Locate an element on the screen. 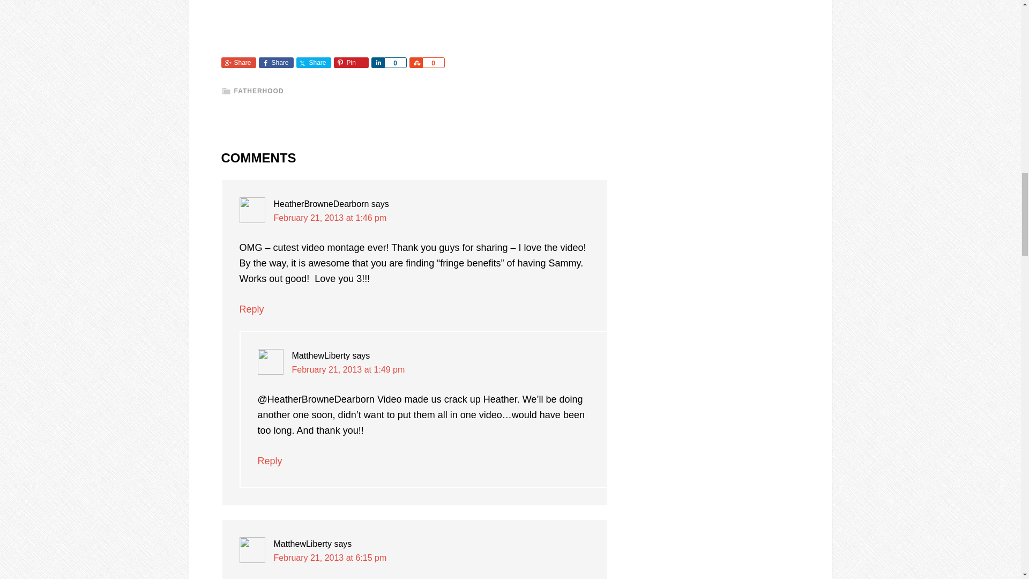 This screenshot has height=579, width=1029. Reply is located at coordinates (251, 309).